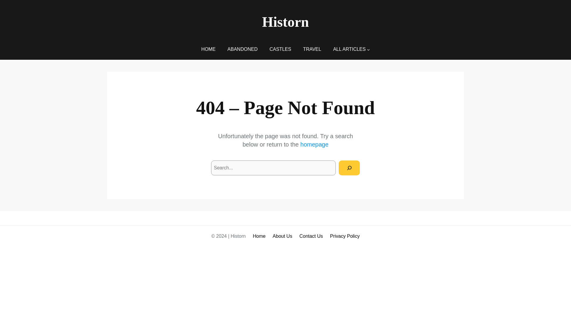 The image size is (571, 321). Describe the element at coordinates (312, 49) in the screenshot. I see `TRAVEL` at that location.